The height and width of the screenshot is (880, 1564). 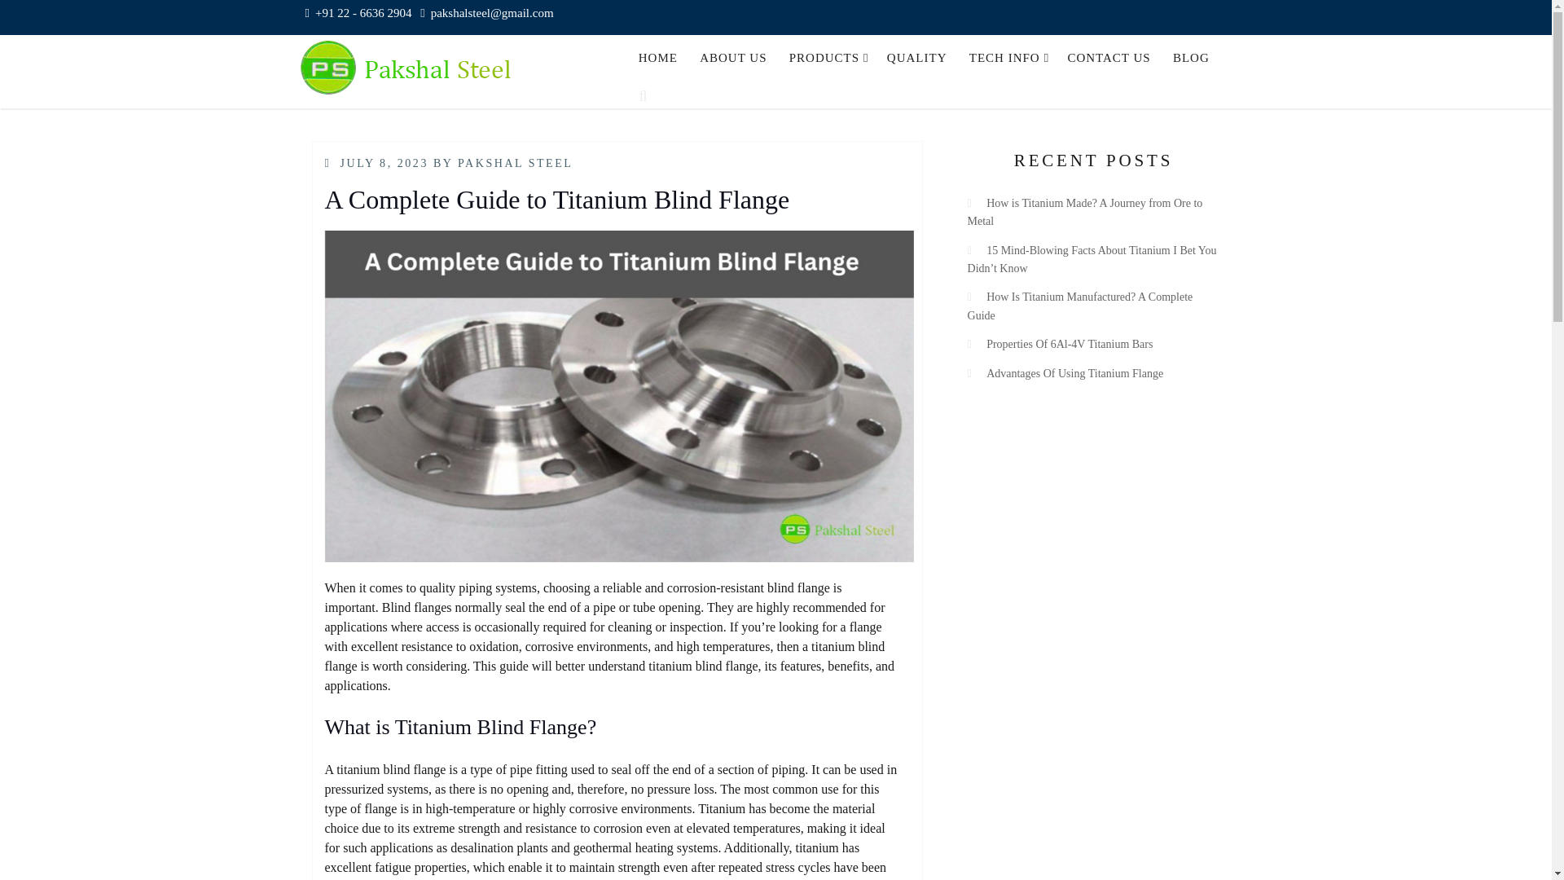 What do you see at coordinates (1191, 58) in the screenshot?
I see `BLOG` at bounding box center [1191, 58].